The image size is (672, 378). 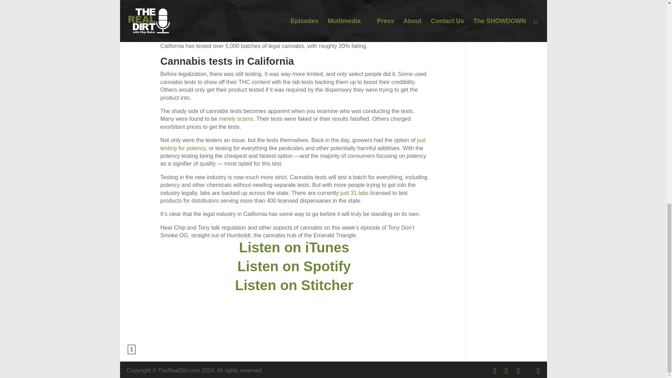 I want to click on just testing for potency, so click(x=293, y=144).